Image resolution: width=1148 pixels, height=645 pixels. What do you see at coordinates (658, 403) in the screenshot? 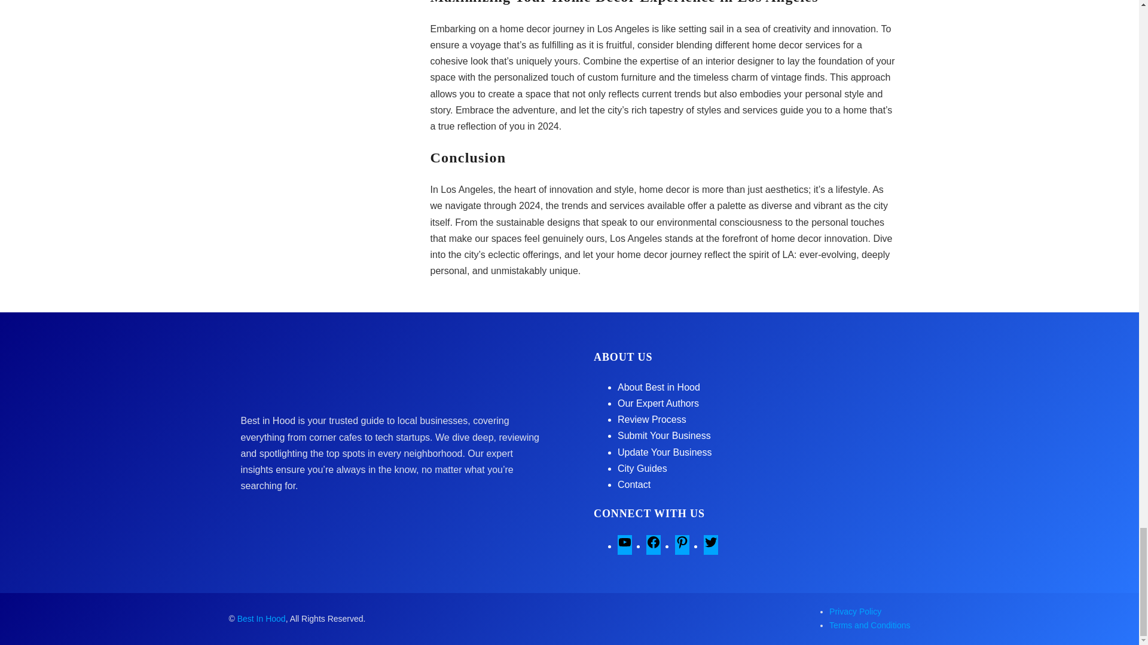
I see `Our Expert Authors` at bounding box center [658, 403].